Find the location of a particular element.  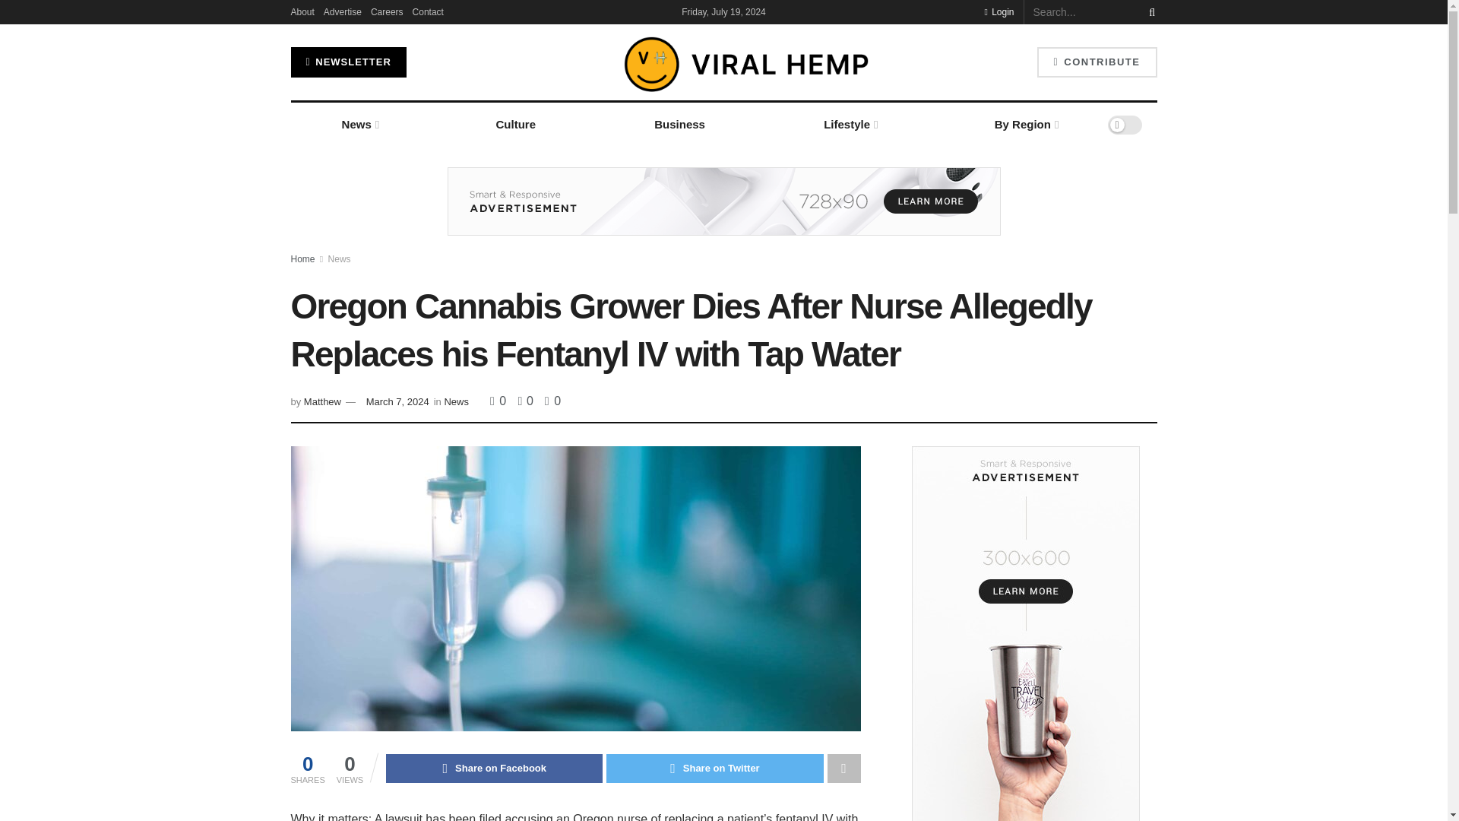

Culture is located at coordinates (515, 125).